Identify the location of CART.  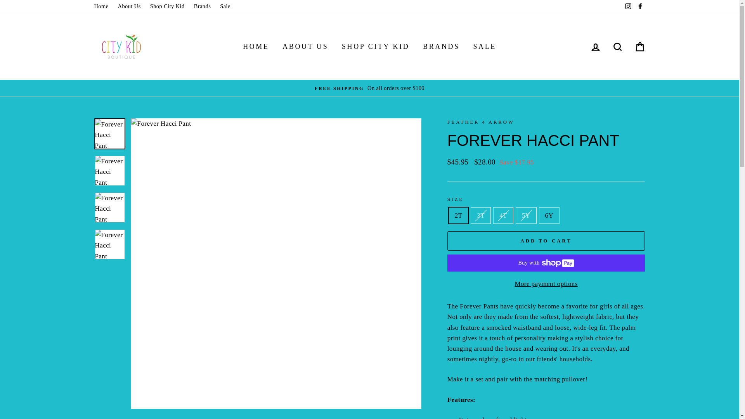
(639, 47).